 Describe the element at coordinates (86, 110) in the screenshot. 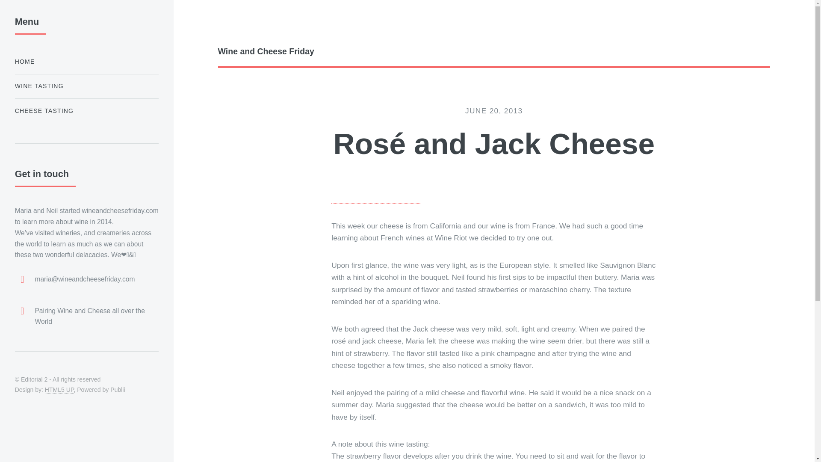

I see `CHEESE TASTING` at that location.